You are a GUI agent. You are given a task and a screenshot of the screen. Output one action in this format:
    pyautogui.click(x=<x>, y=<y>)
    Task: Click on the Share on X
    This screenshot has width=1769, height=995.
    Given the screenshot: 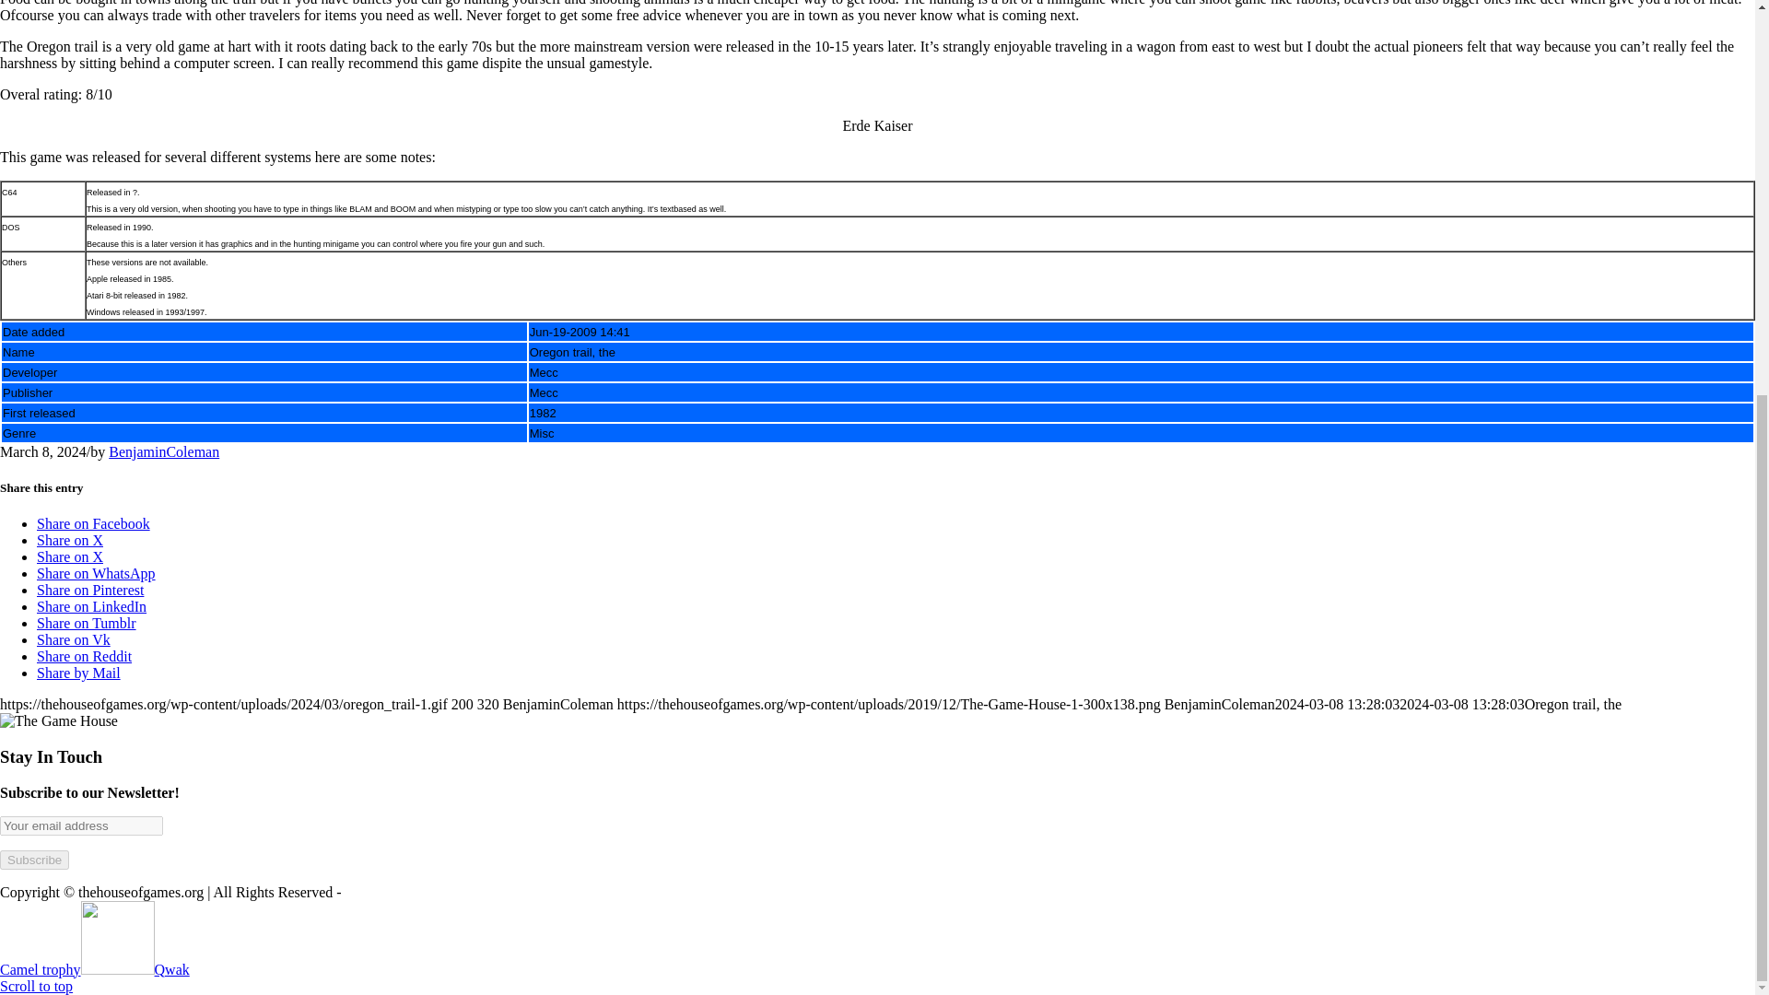 What is the action you would take?
    pyautogui.click(x=70, y=540)
    